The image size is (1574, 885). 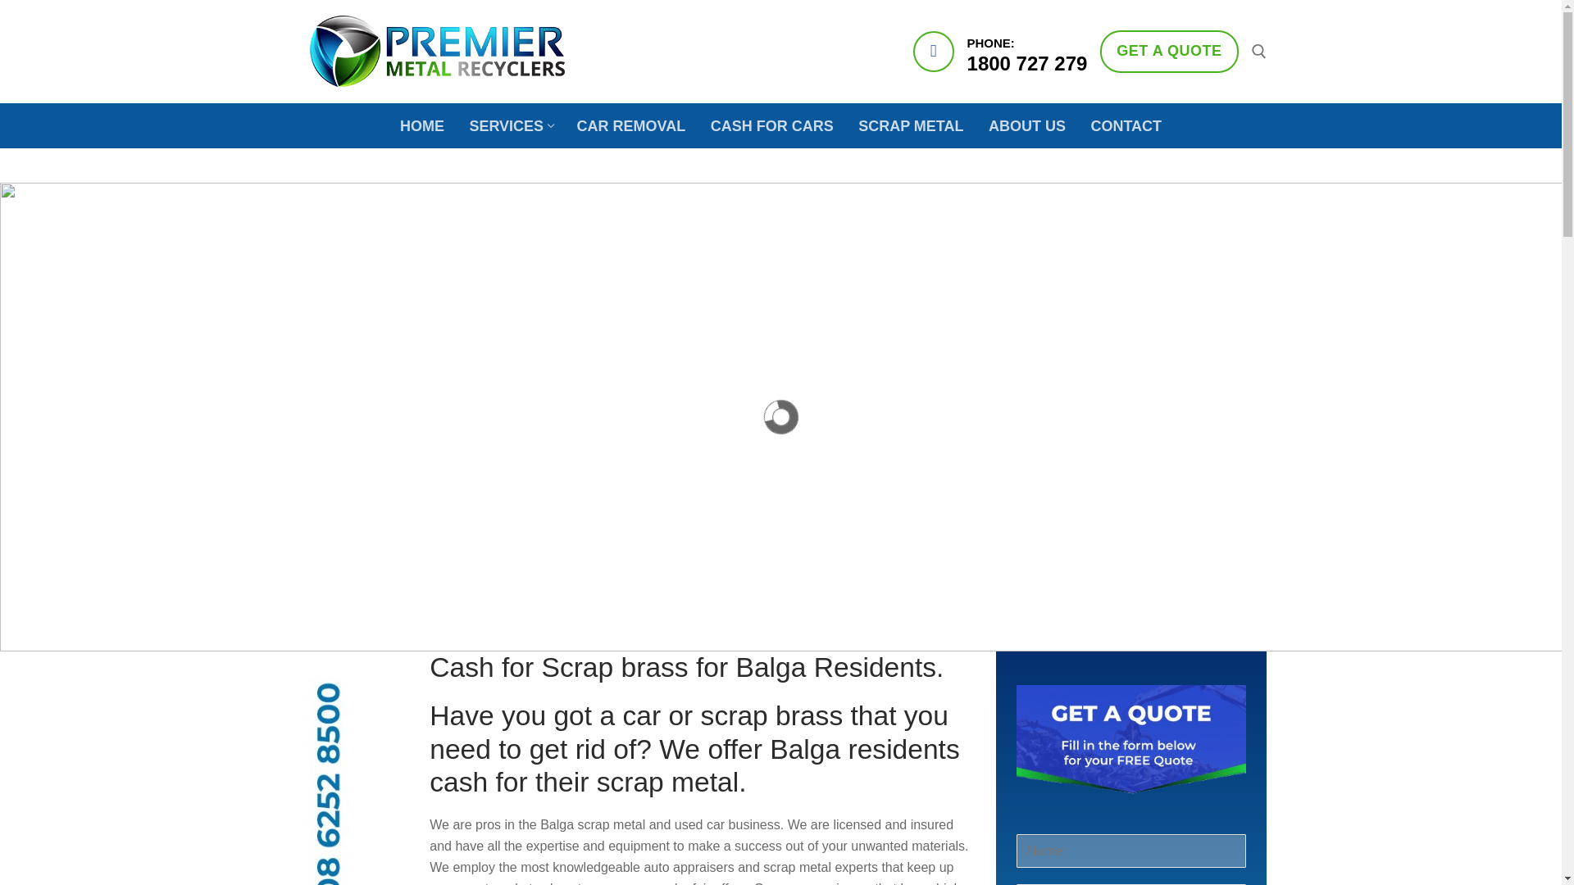 I want to click on CAR REMOVAL, so click(x=911, y=125).